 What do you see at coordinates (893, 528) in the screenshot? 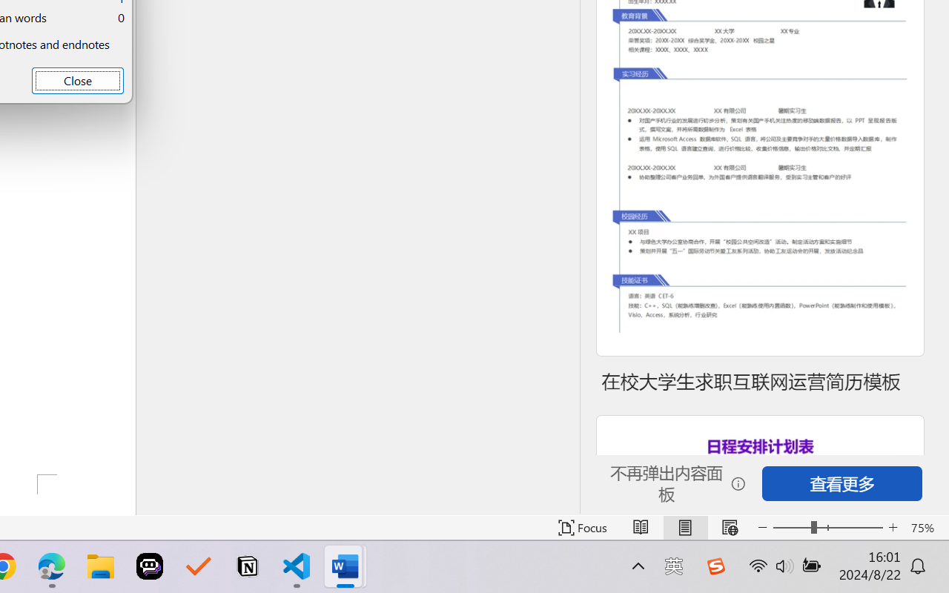
I see `Zoom In` at bounding box center [893, 528].